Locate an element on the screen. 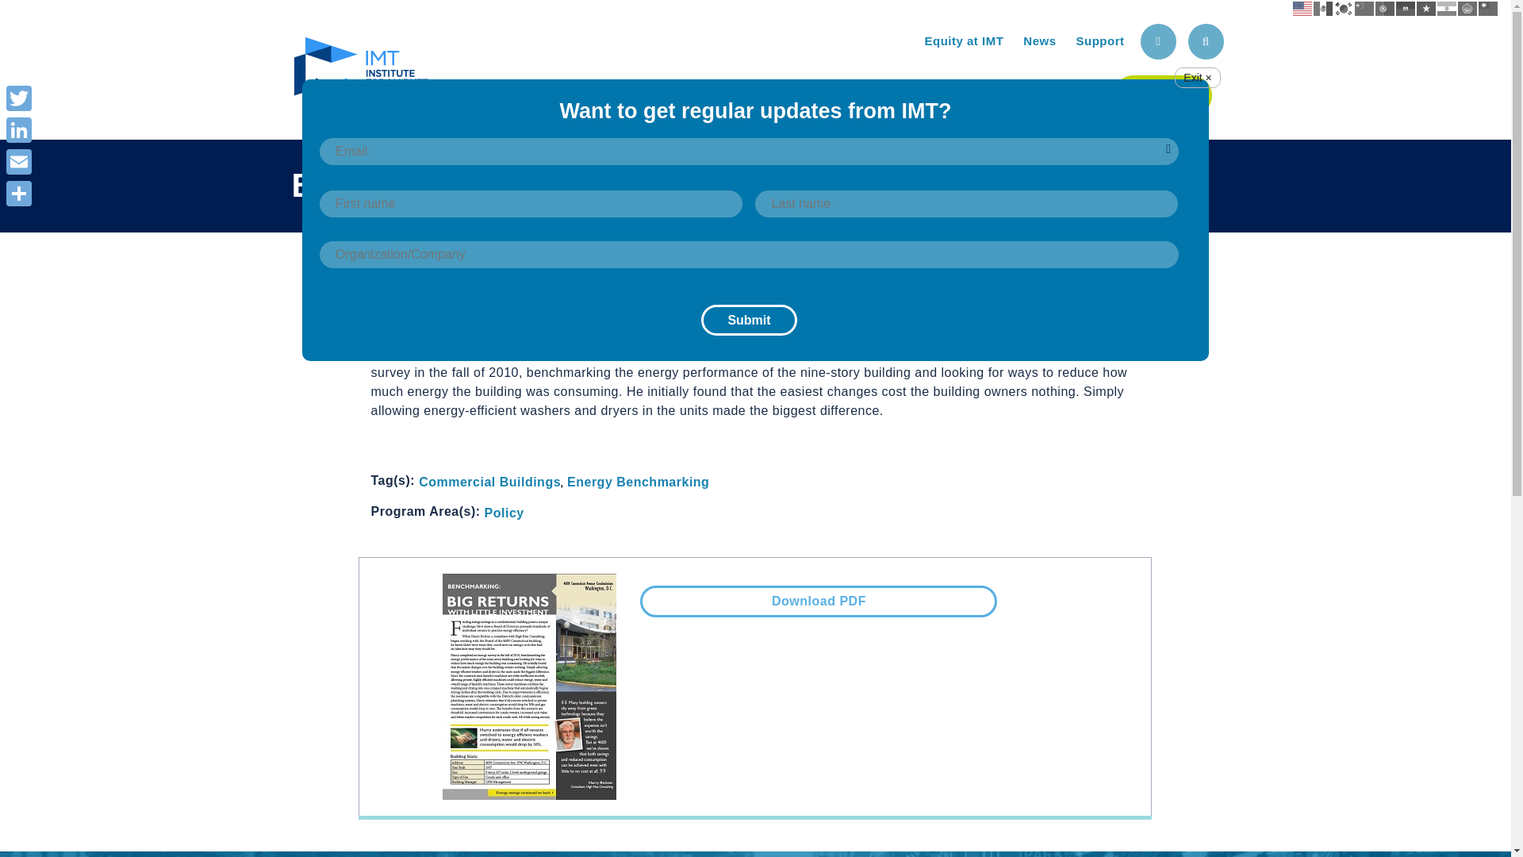  English is located at coordinates (1302, 8).